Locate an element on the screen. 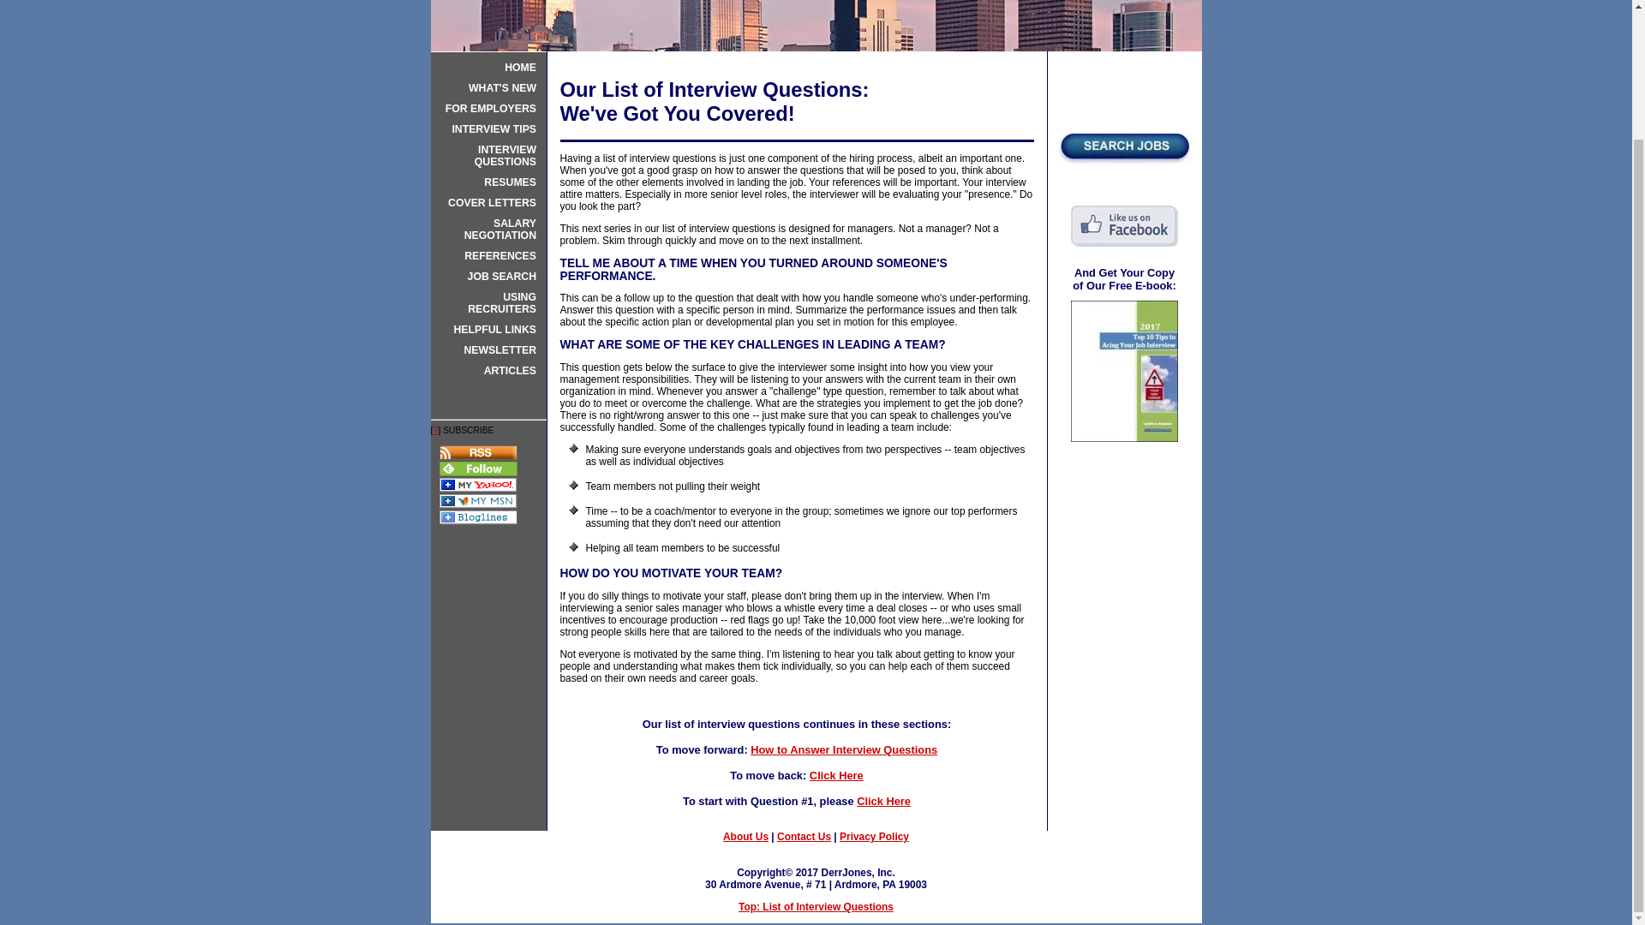 The height and width of the screenshot is (925, 1645). HELPFUL LINKS is located at coordinates (488, 329).